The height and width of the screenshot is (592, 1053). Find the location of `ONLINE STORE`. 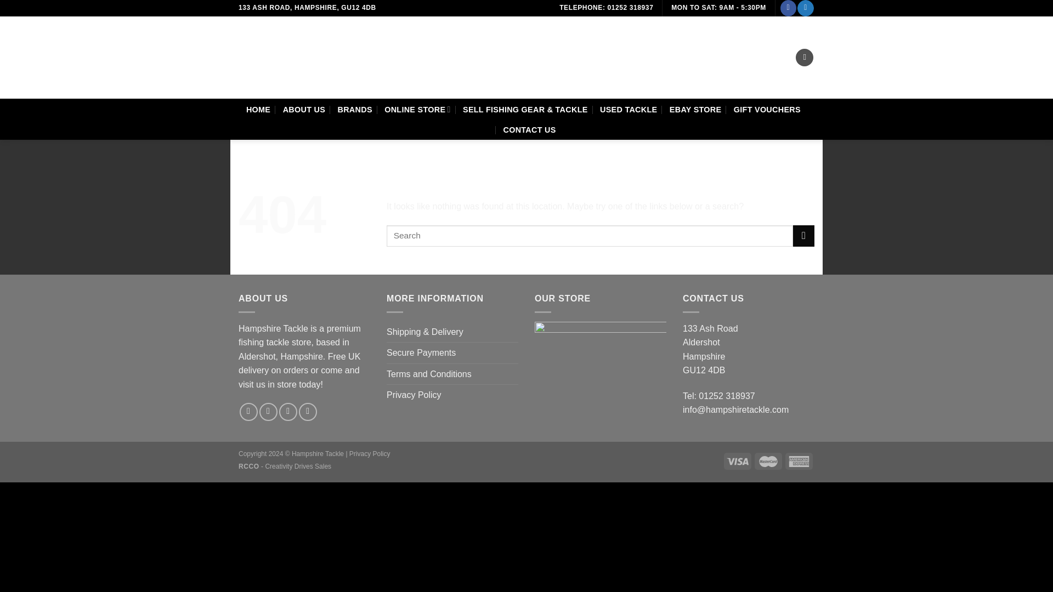

ONLINE STORE is located at coordinates (417, 110).